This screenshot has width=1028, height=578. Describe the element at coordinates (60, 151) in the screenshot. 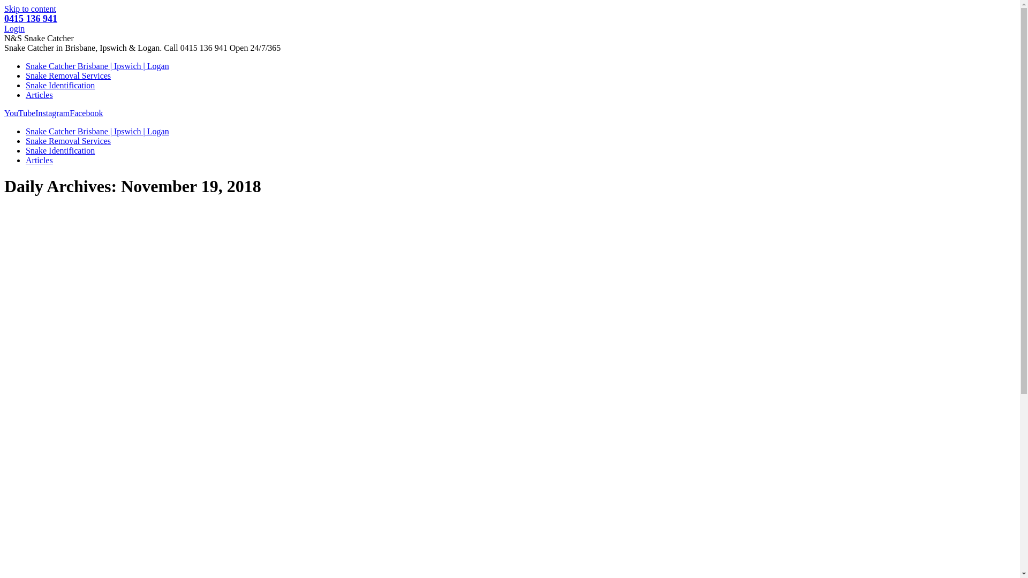

I see `Snake Identification` at that location.